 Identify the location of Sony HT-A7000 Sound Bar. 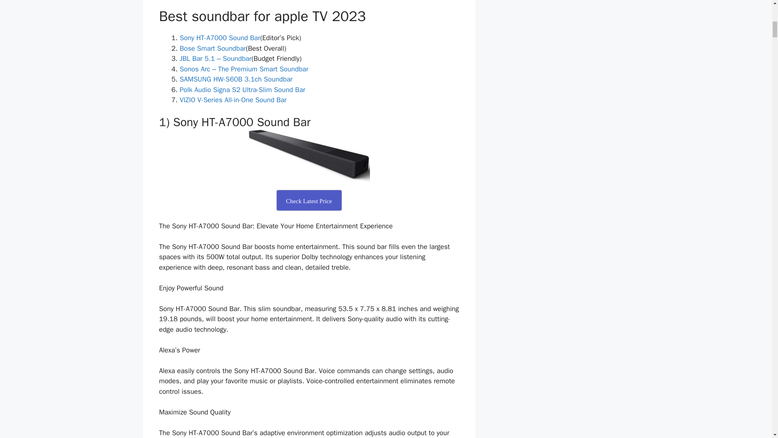
(220, 38).